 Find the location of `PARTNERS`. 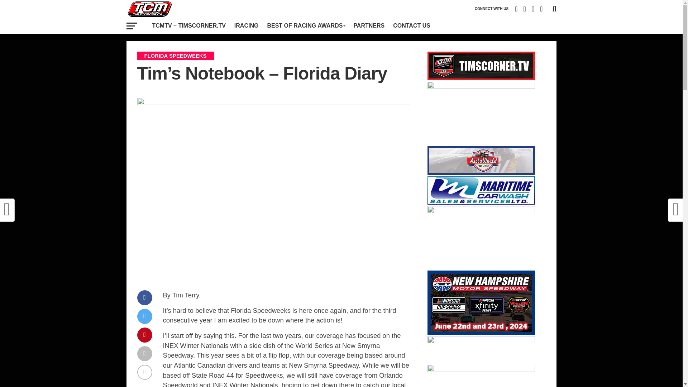

PARTNERS is located at coordinates (368, 25).